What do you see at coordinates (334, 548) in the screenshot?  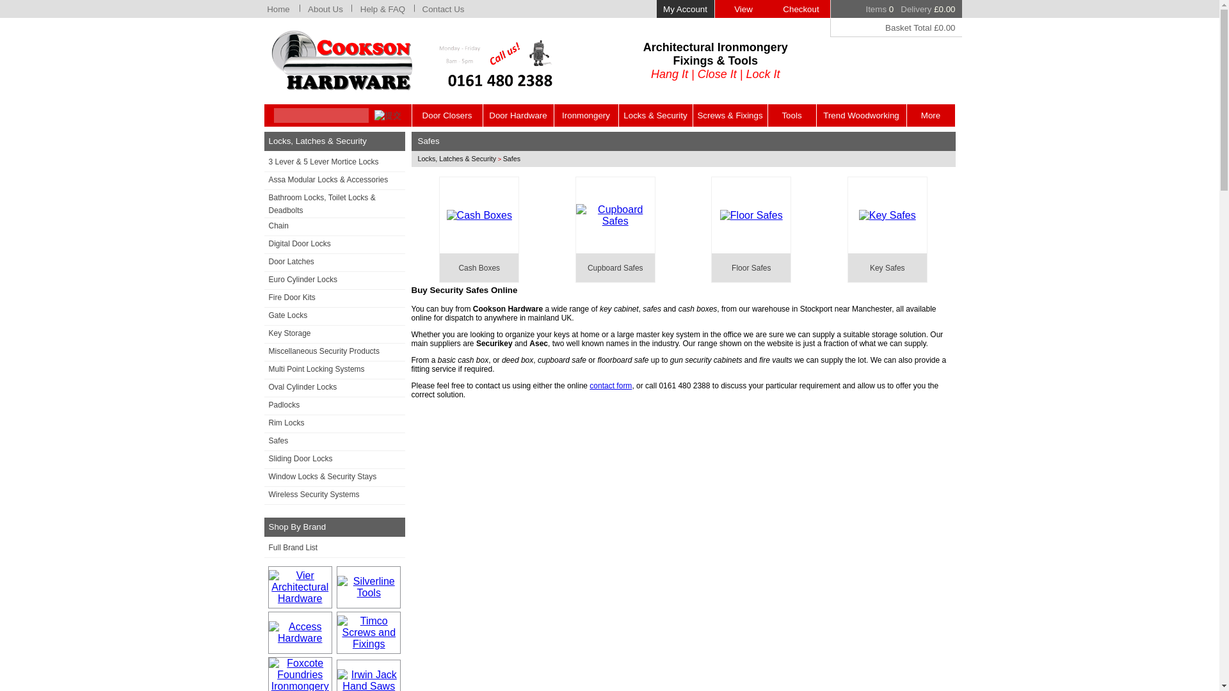 I see `Full Brand List` at bounding box center [334, 548].